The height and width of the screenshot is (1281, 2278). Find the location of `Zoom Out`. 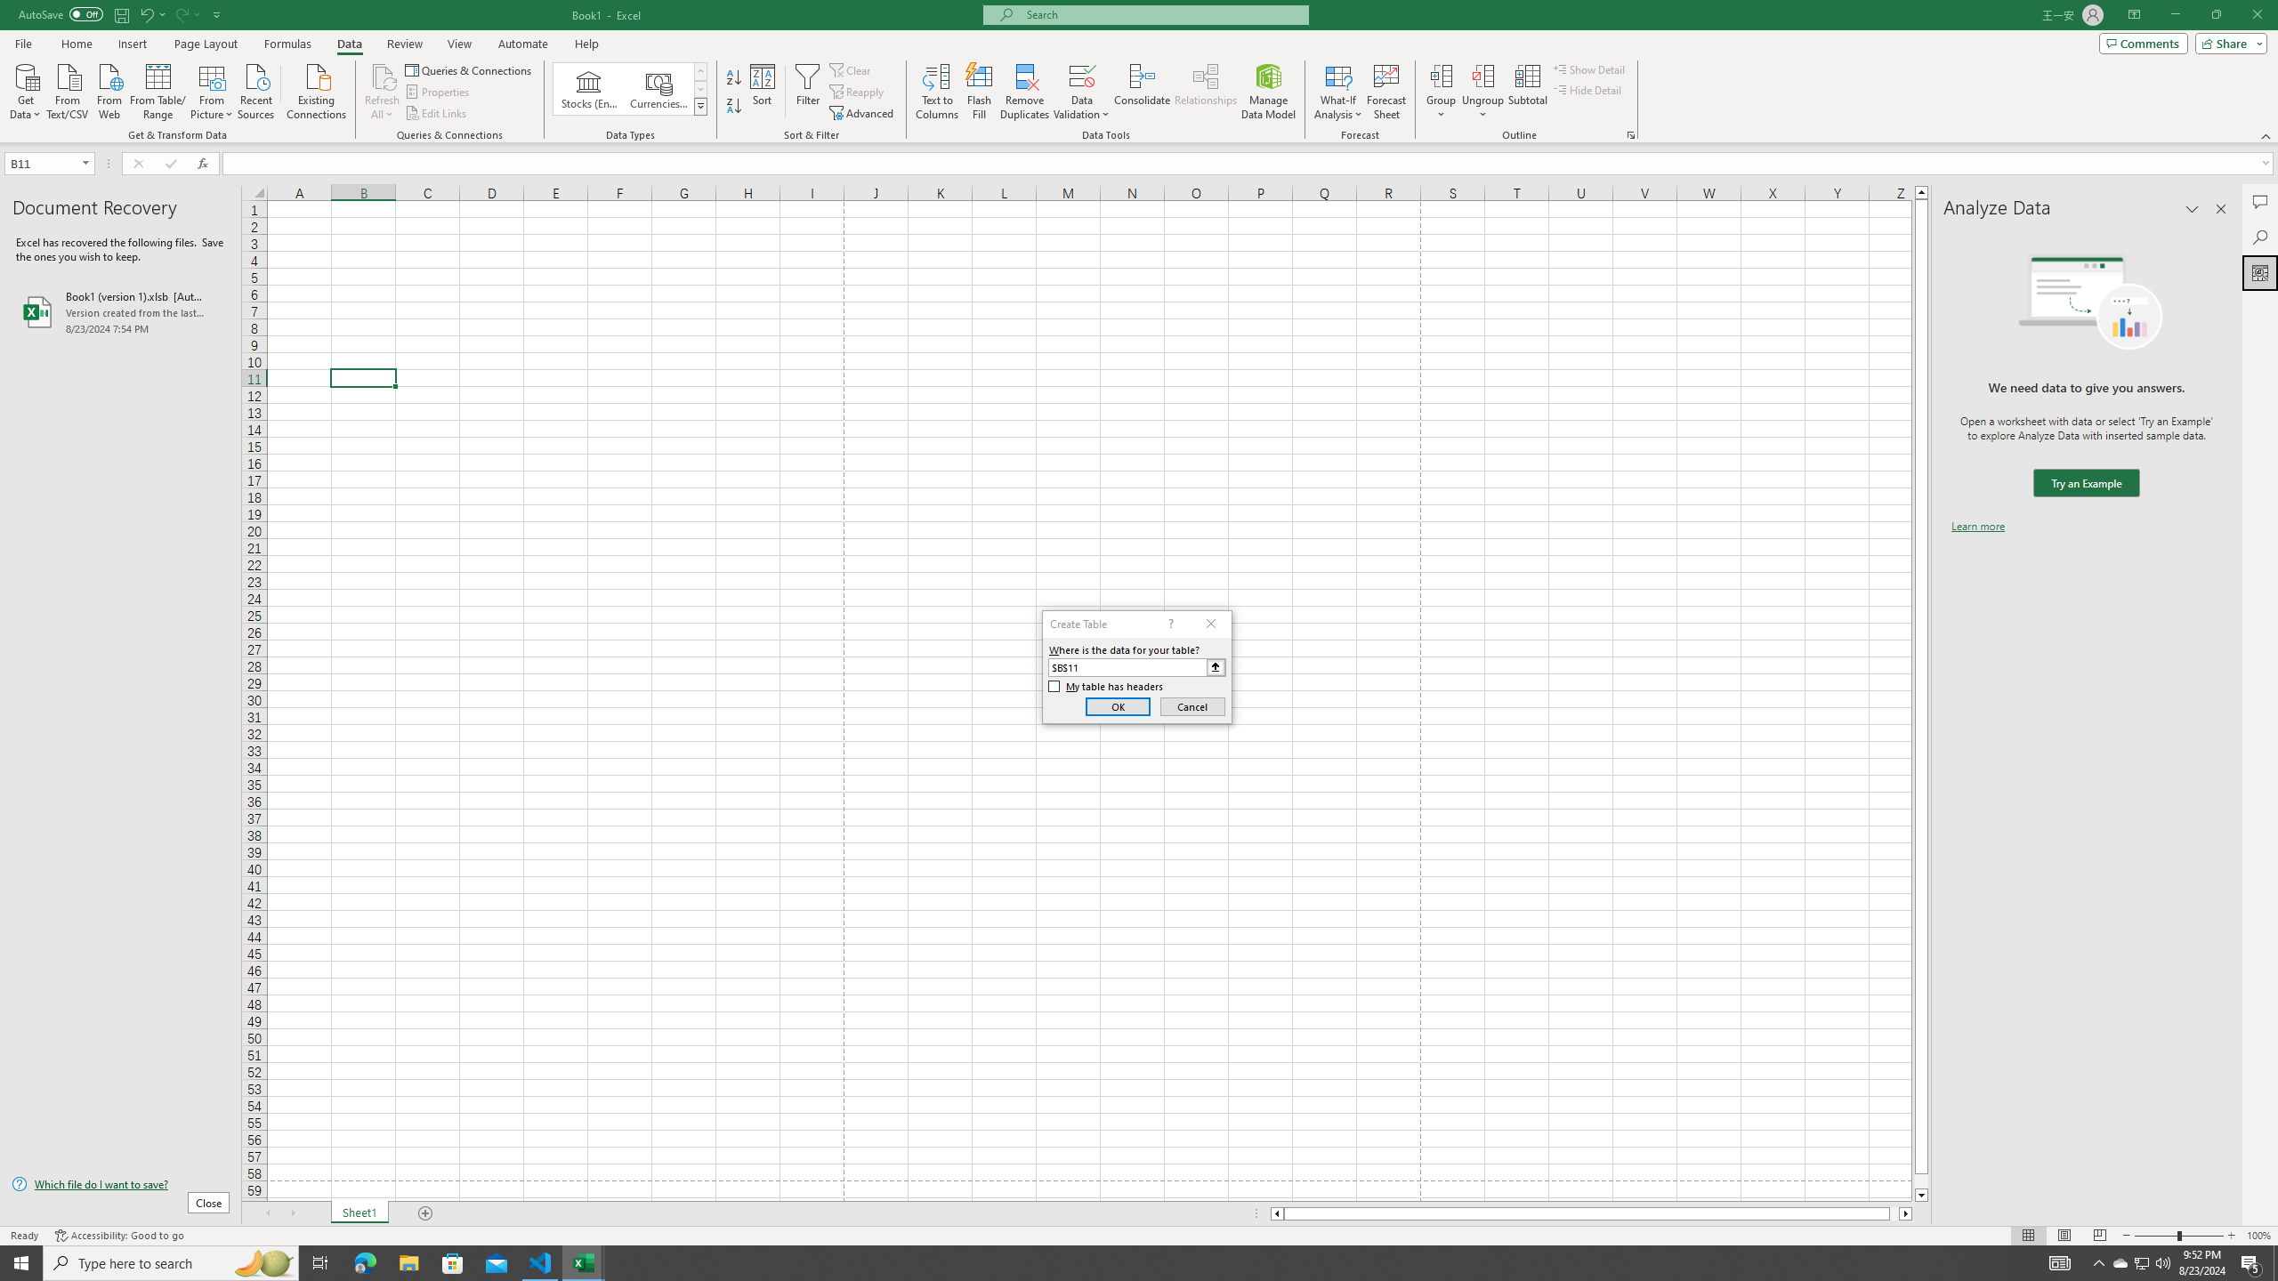

Zoom Out is located at coordinates (2155, 1236).